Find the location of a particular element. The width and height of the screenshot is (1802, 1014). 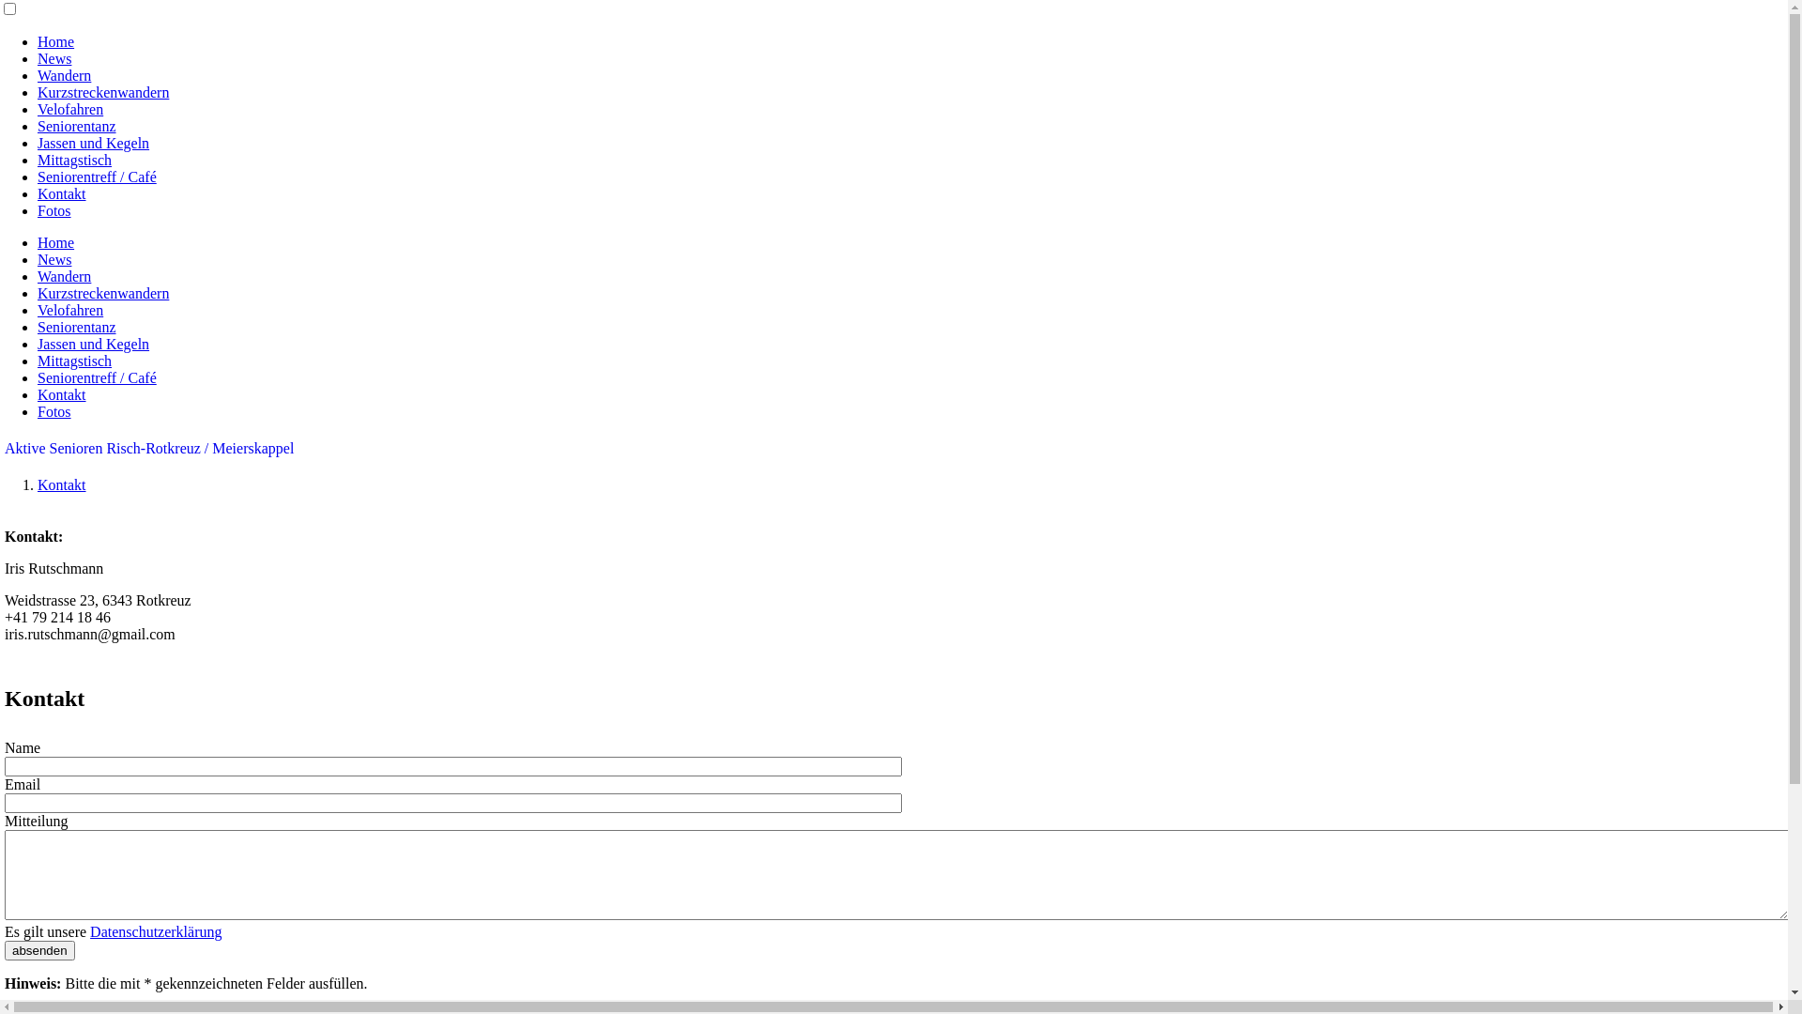

Velofahren is located at coordinates (70, 310).